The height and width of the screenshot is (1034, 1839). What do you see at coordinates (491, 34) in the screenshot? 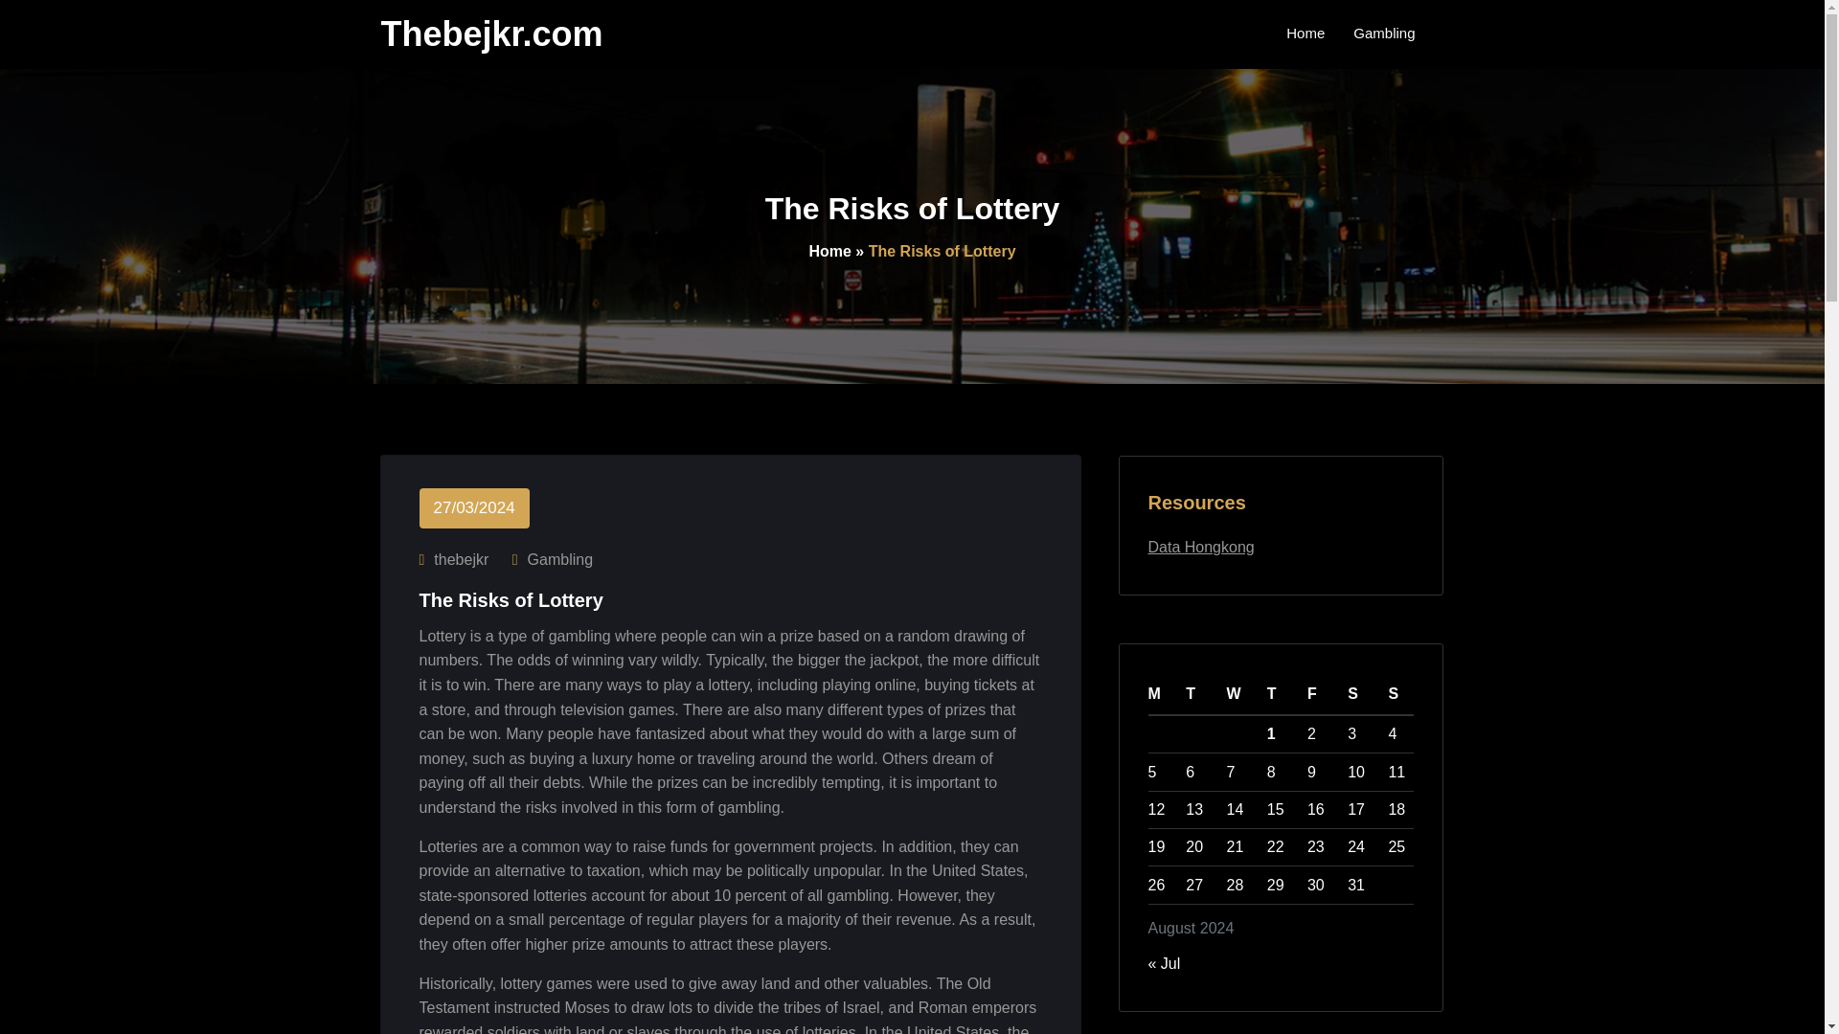
I see `Thebejkr.com` at bounding box center [491, 34].